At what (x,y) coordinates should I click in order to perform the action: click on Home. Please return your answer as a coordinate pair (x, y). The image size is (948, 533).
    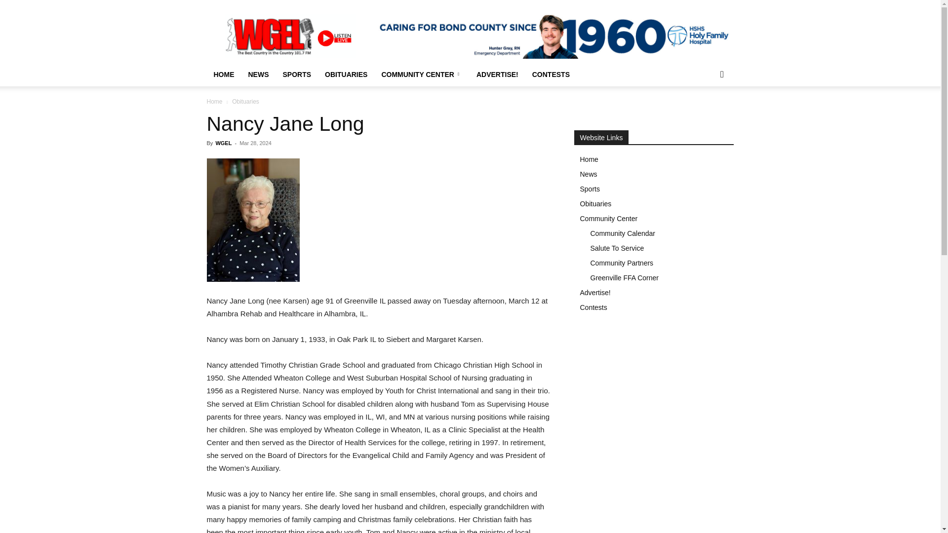
    Looking at the image, I should click on (214, 101).